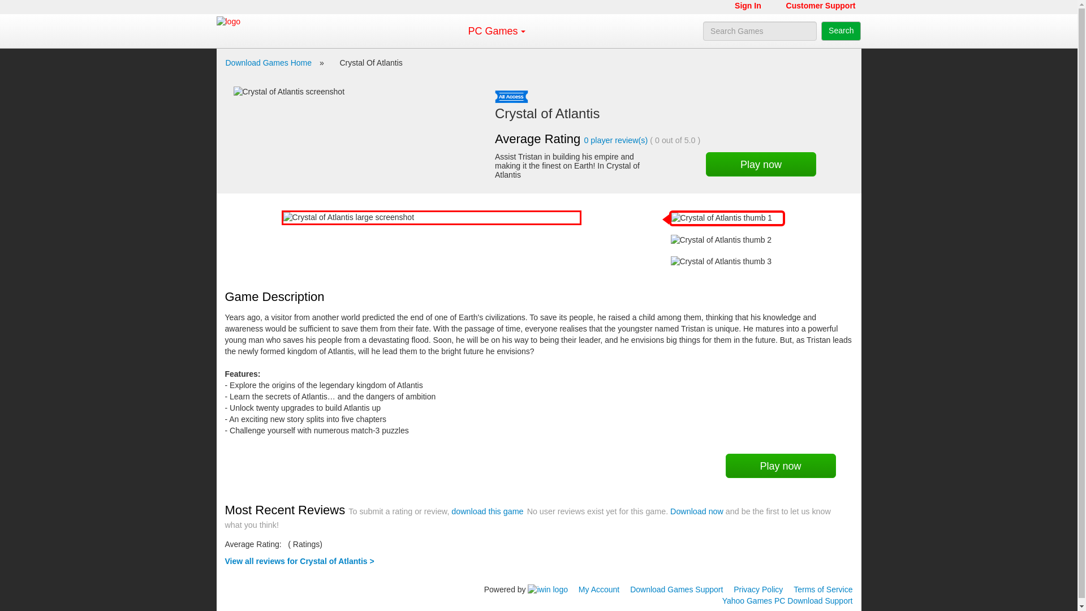  What do you see at coordinates (823, 589) in the screenshot?
I see `Terms of Service` at bounding box center [823, 589].